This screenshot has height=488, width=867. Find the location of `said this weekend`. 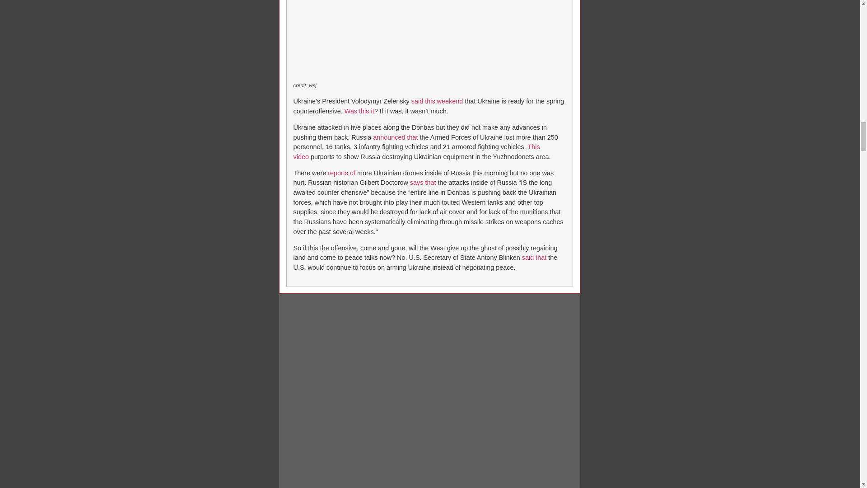

said this weekend is located at coordinates (437, 101).